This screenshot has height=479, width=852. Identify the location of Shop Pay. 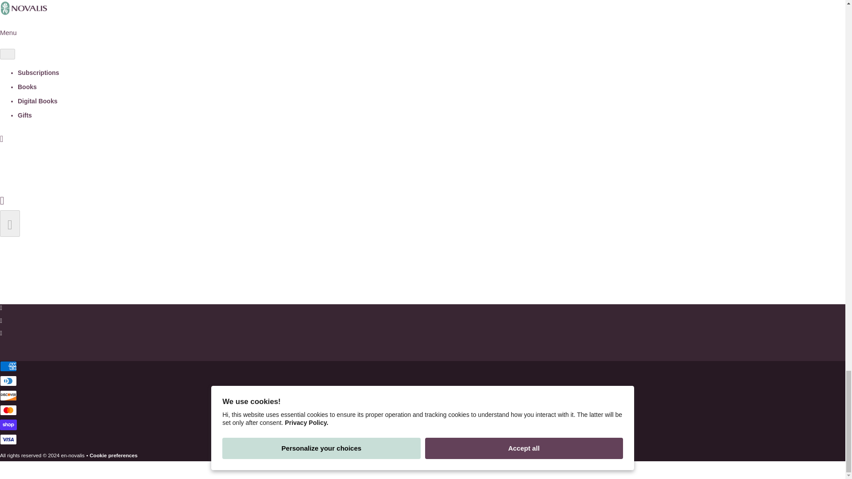
(8, 425).